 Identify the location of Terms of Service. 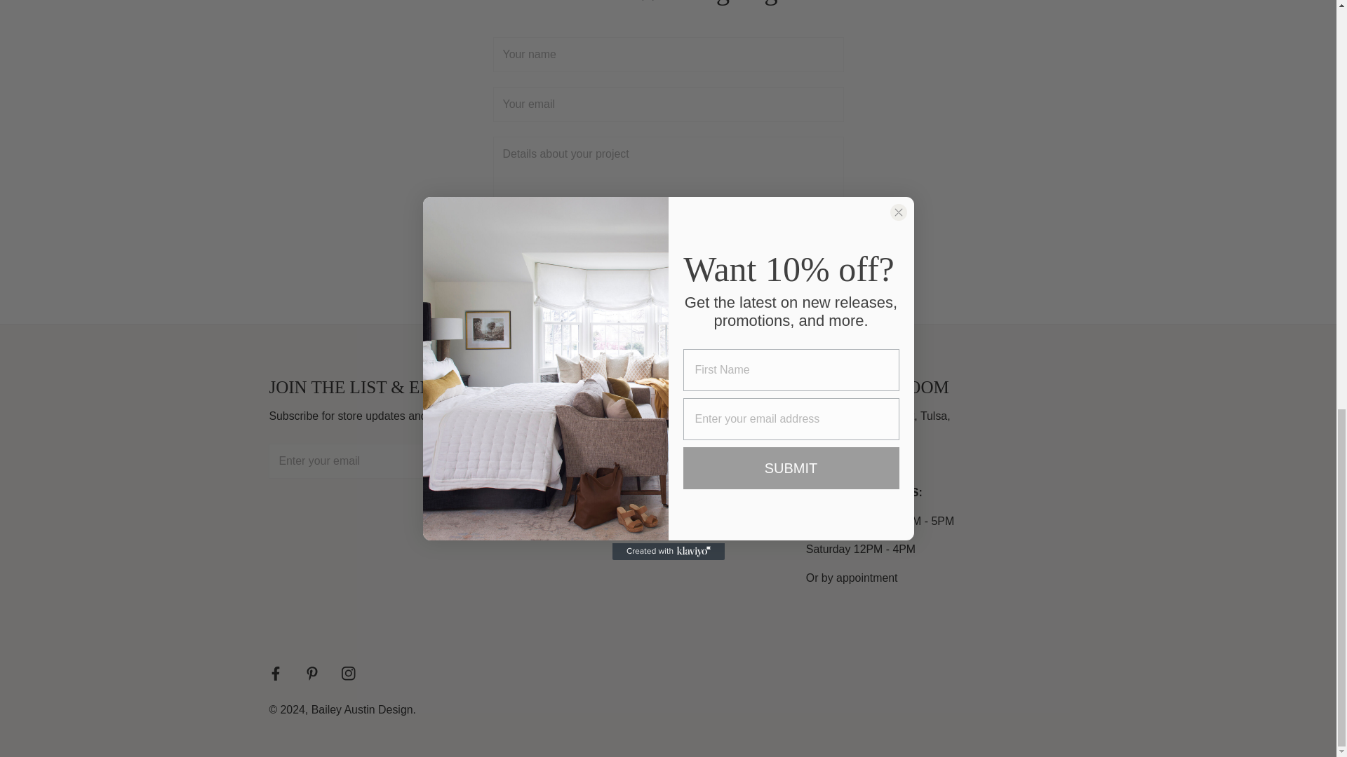
(666, 529).